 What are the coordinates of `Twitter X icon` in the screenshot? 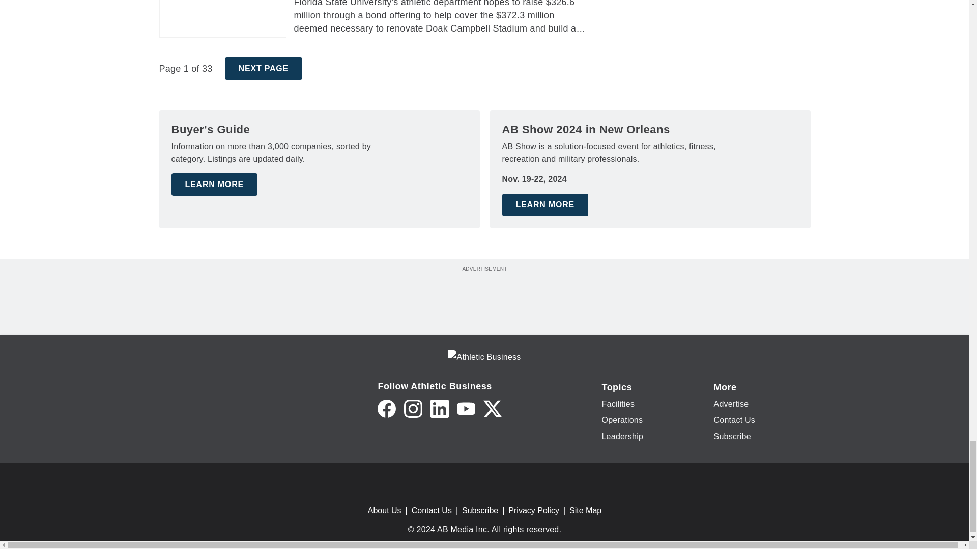 It's located at (493, 409).